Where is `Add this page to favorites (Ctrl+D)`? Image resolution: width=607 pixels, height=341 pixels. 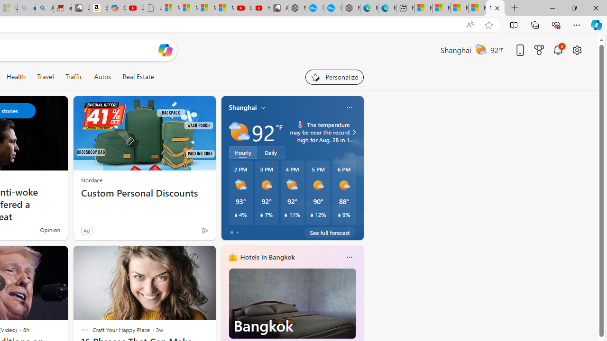
Add this page to favorites (Ctrl+D) is located at coordinates (488, 25).